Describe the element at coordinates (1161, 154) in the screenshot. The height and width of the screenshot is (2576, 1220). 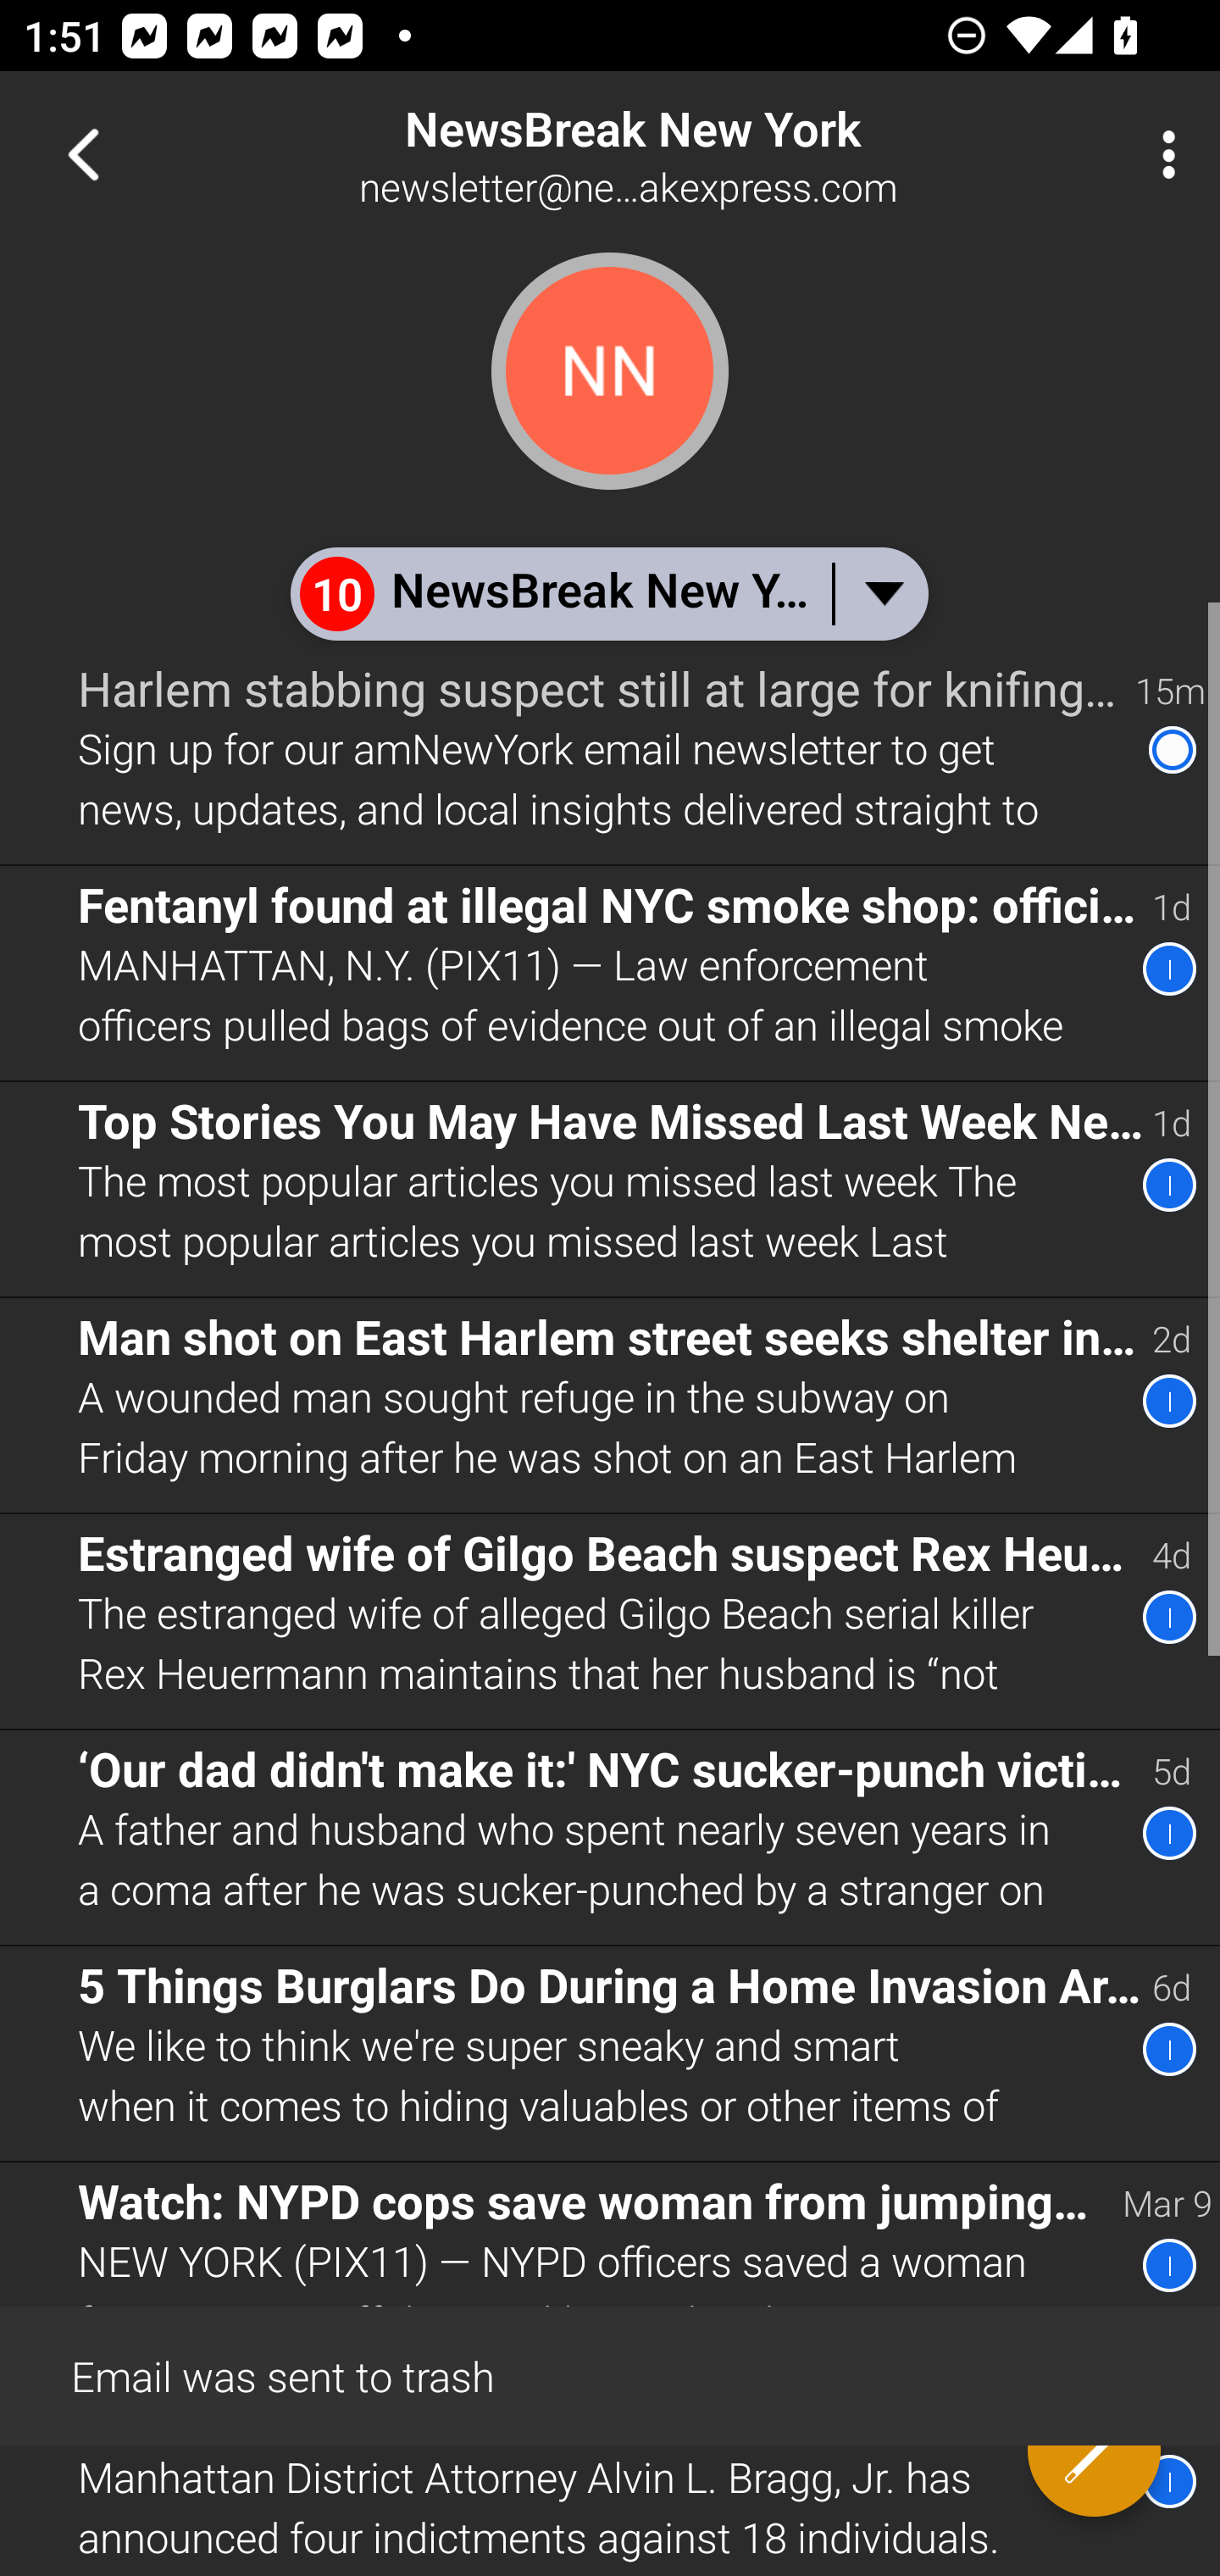
I see `More Options` at that location.